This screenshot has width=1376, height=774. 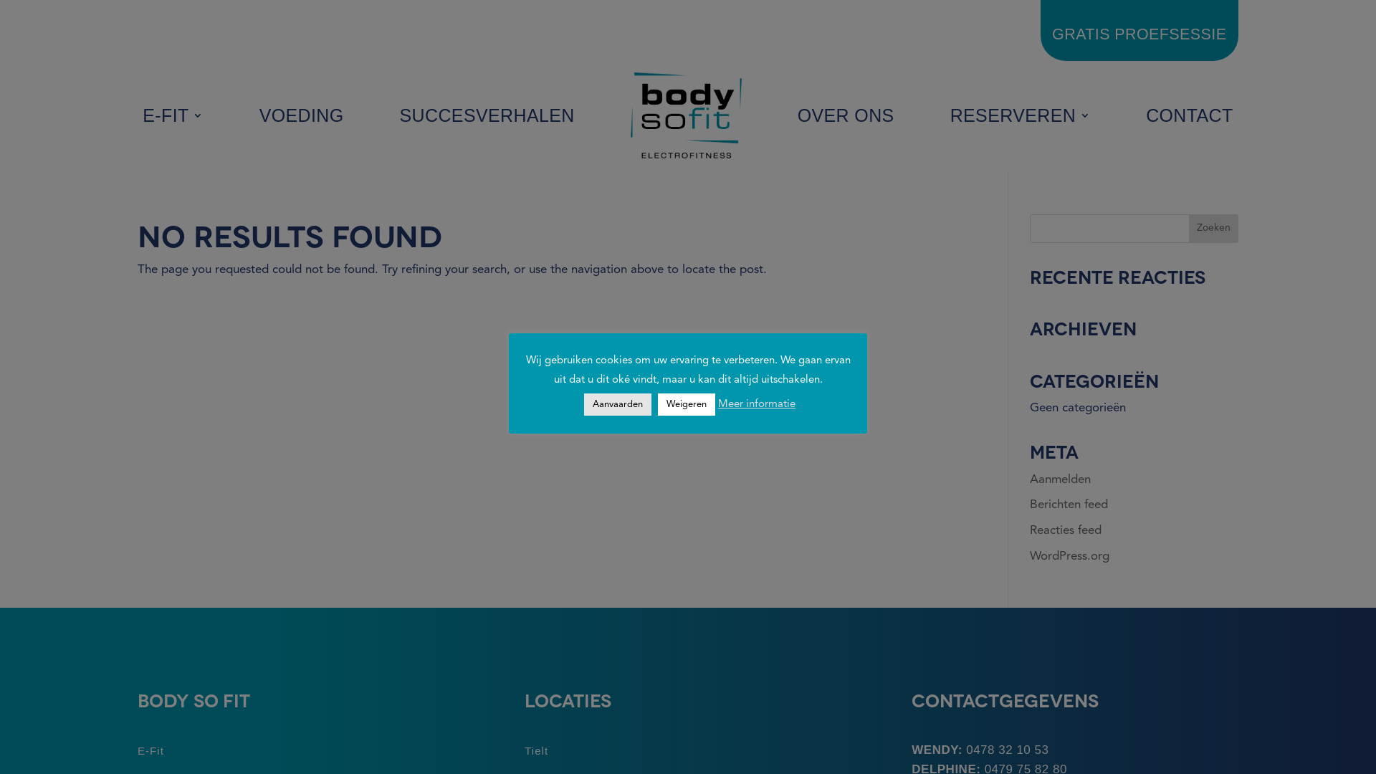 What do you see at coordinates (1061, 480) in the screenshot?
I see `Aanmelden` at bounding box center [1061, 480].